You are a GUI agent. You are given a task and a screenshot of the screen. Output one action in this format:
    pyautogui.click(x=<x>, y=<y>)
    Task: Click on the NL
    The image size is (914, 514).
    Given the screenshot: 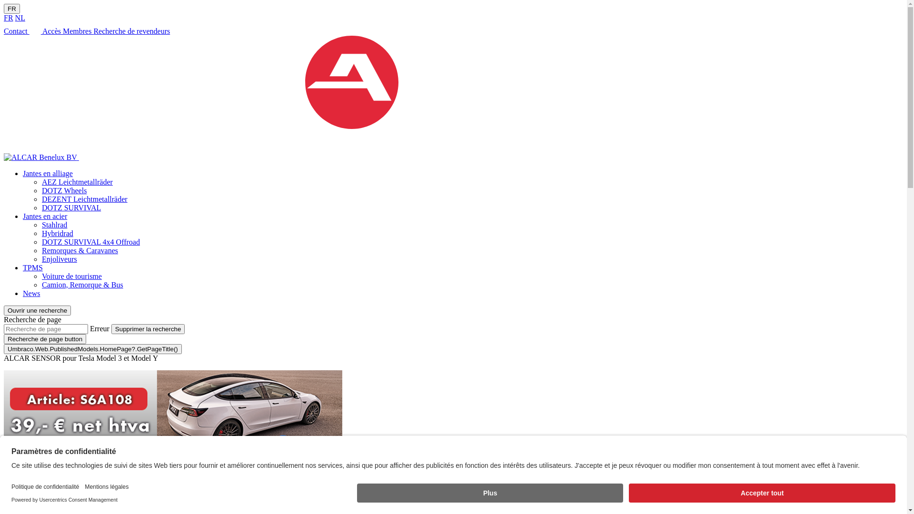 What is the action you would take?
    pyautogui.click(x=20, y=18)
    